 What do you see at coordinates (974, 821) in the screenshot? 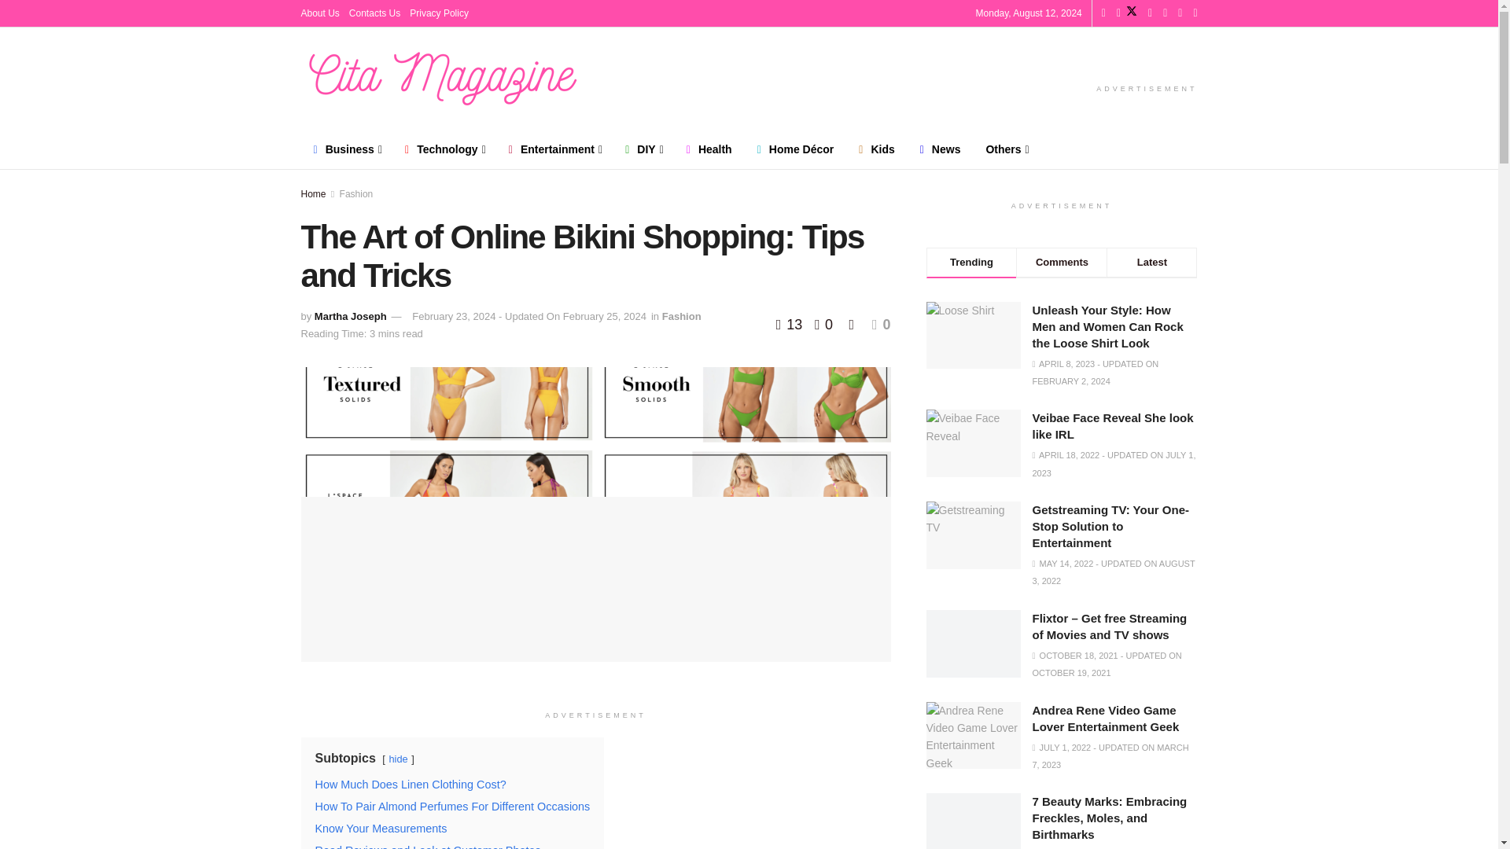
I see `7 Beauty Marks: Embracing Freckles, Moles, And Birthmarks 12` at bounding box center [974, 821].